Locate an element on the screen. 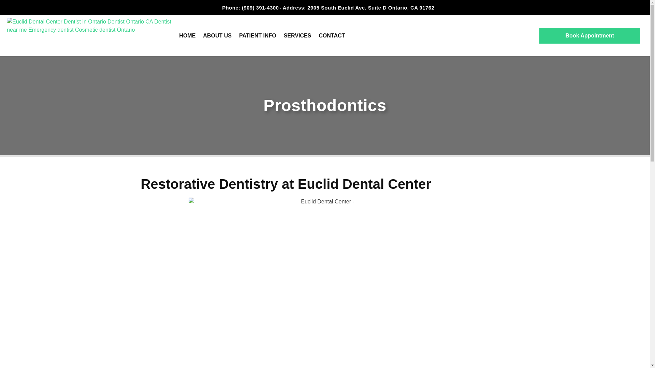  PATIENT INFO is located at coordinates (258, 29).